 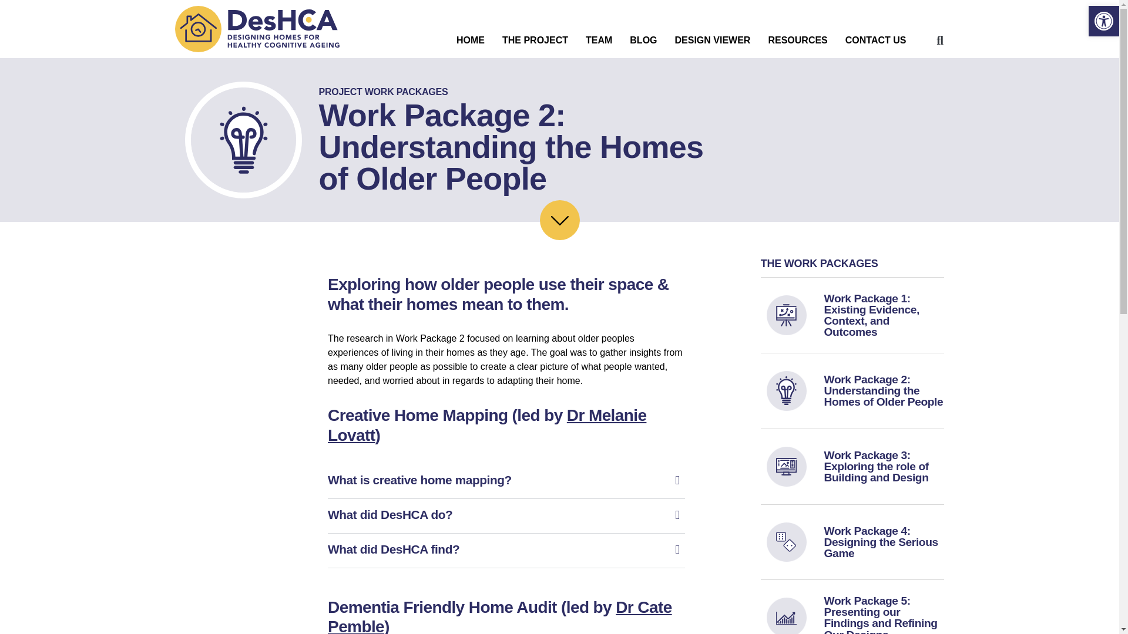 What do you see at coordinates (584, 329) in the screenshot?
I see `Submit` at bounding box center [584, 329].